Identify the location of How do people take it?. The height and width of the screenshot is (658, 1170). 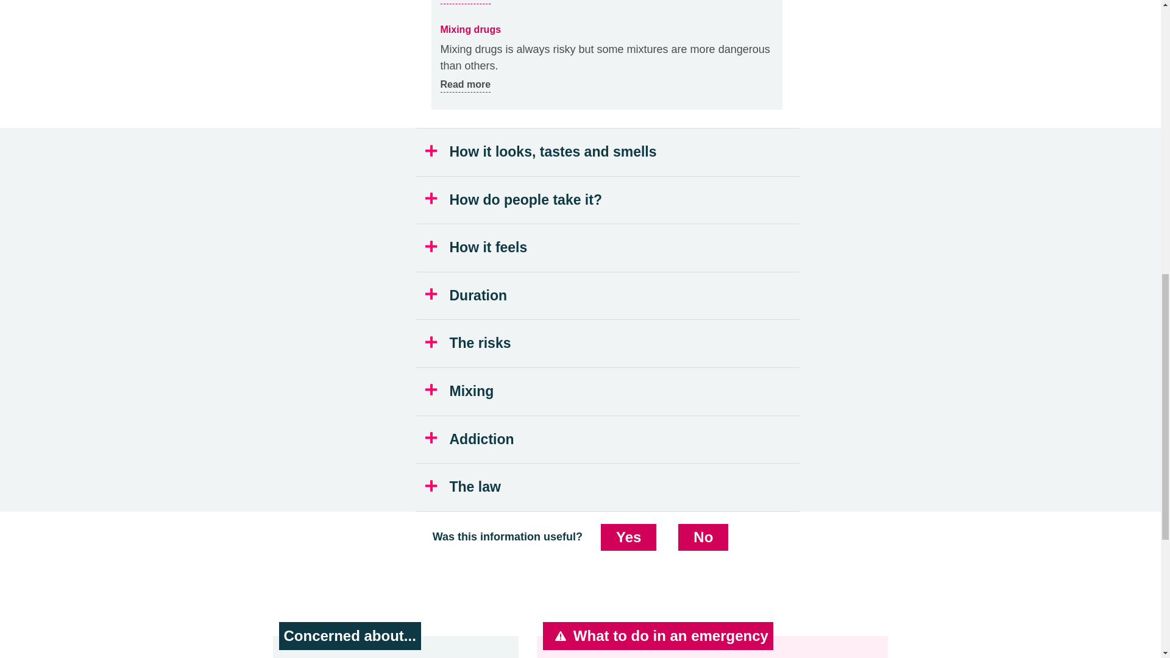
(608, 248).